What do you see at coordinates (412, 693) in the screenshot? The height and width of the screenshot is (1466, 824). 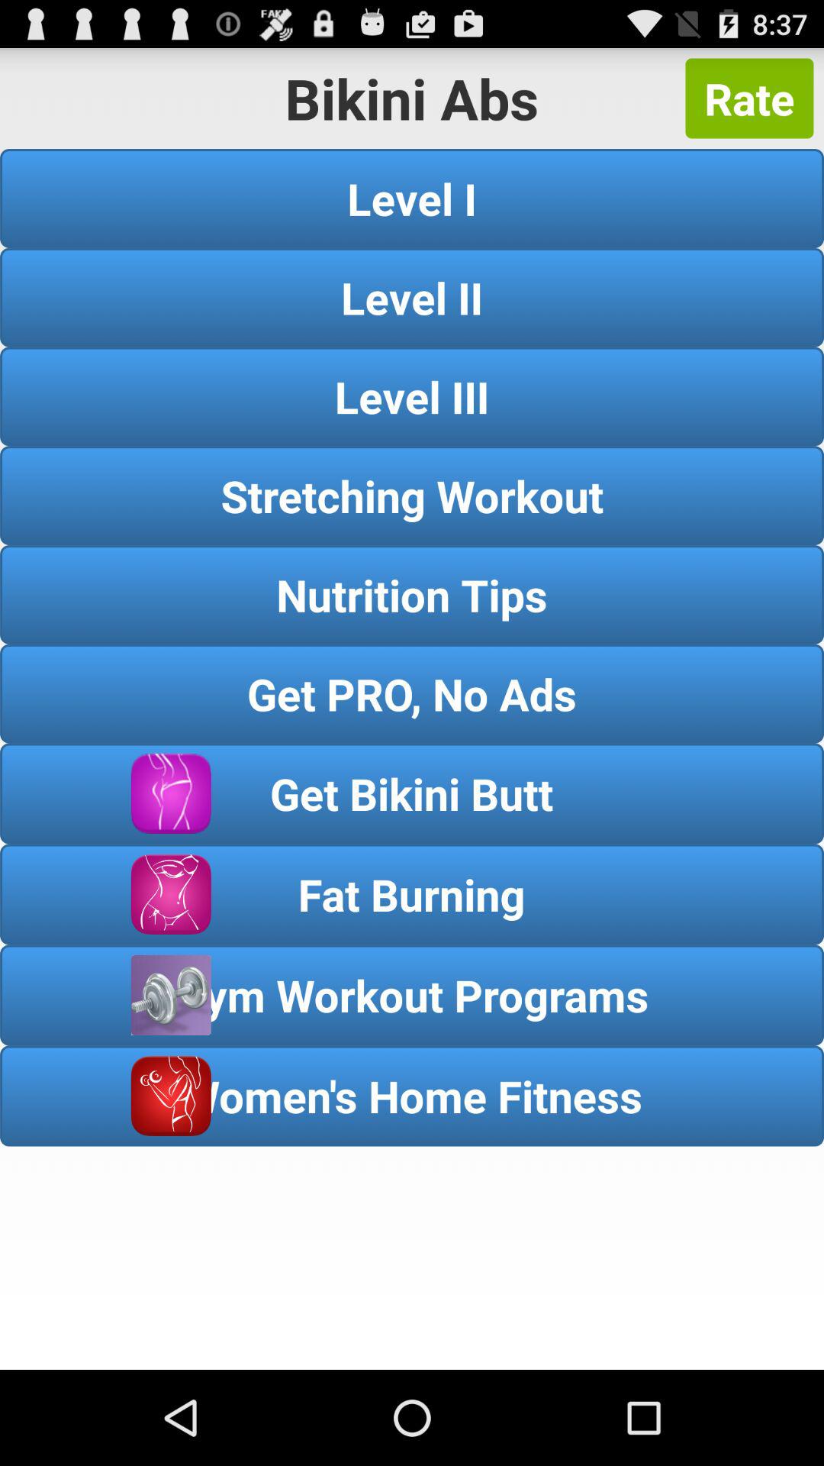 I see `choose the button below nutrition tips button` at bounding box center [412, 693].